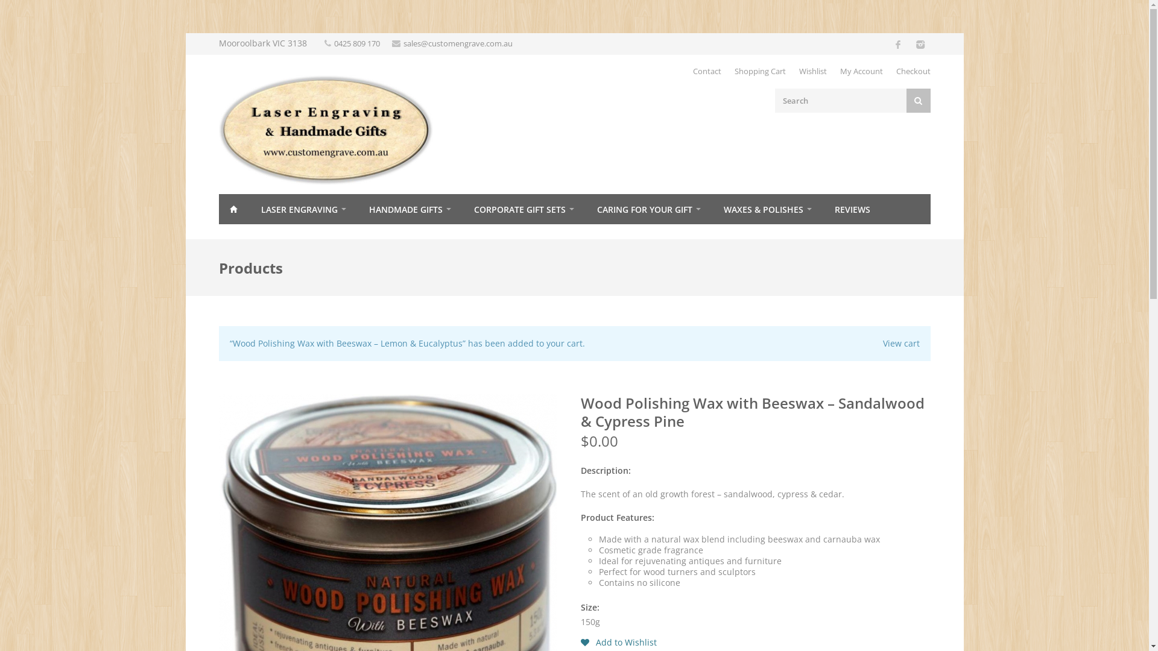 Image resolution: width=1158 pixels, height=651 pixels. What do you see at coordinates (648, 209) in the screenshot?
I see `CARING FOR YOUR GIFT` at bounding box center [648, 209].